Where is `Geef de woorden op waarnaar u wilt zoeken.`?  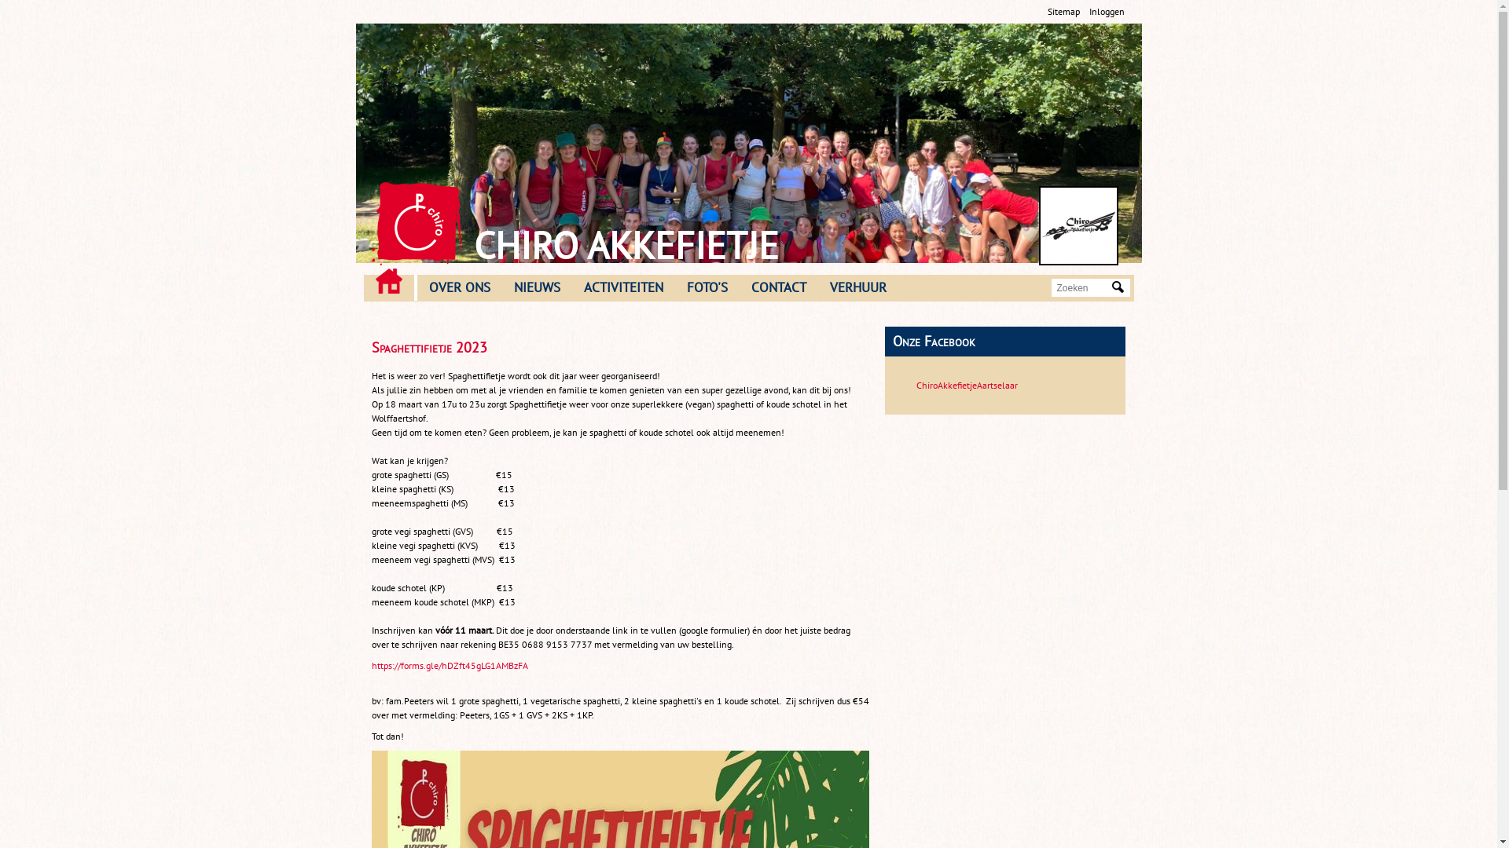 Geef de woorden op waarnaar u wilt zoeken. is located at coordinates (1082, 287).